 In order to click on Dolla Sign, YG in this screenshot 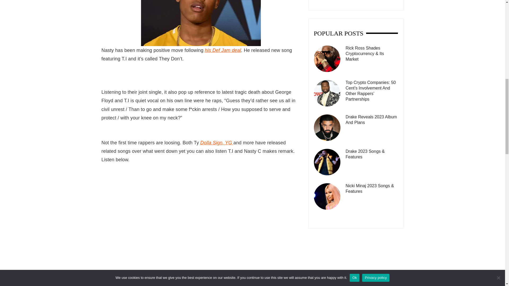, I will do `click(217, 142)`.